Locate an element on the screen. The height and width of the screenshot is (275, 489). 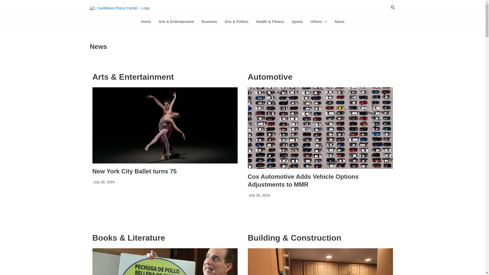
Sports is located at coordinates (297, 21).